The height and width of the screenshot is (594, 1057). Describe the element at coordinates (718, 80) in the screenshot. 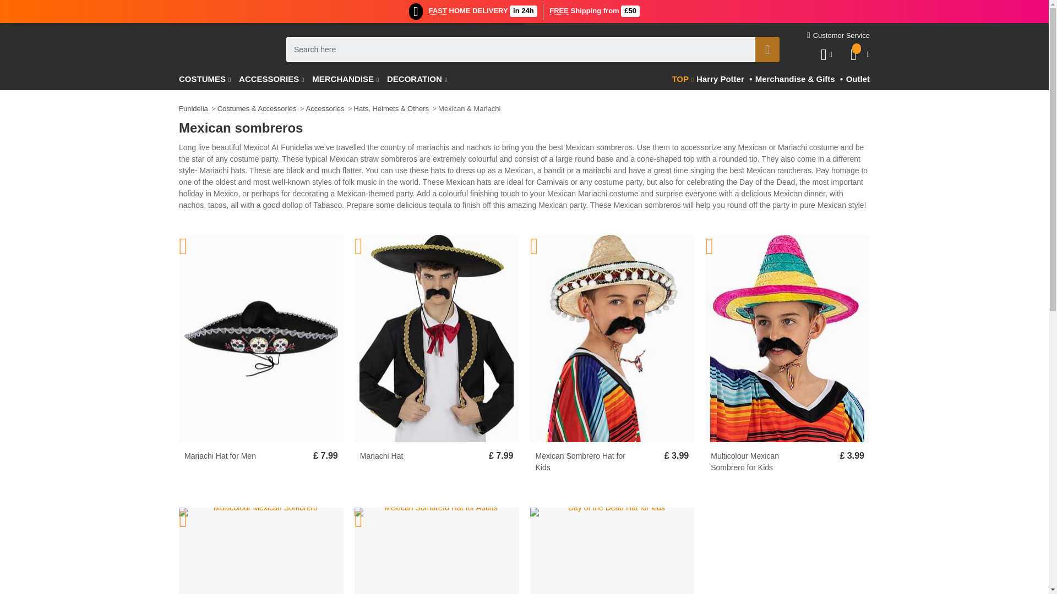

I see `Harry Potter` at that location.